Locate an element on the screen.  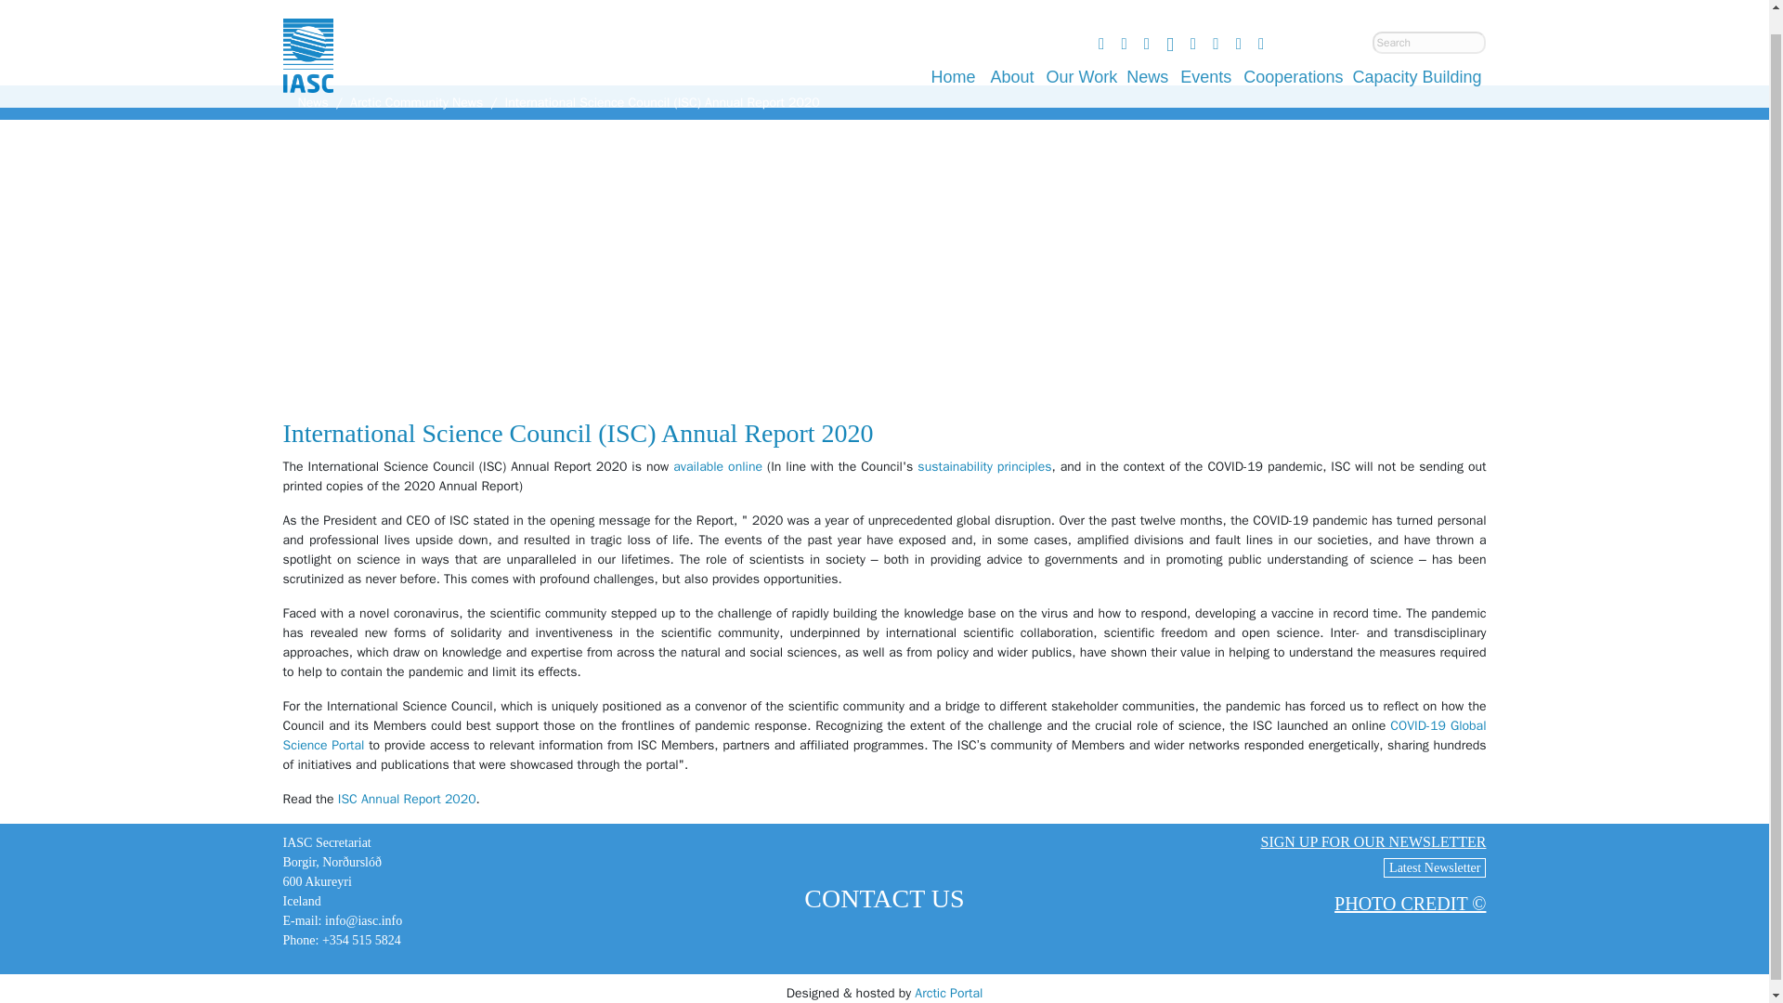
IASC Newsletter is located at coordinates (1434, 867).